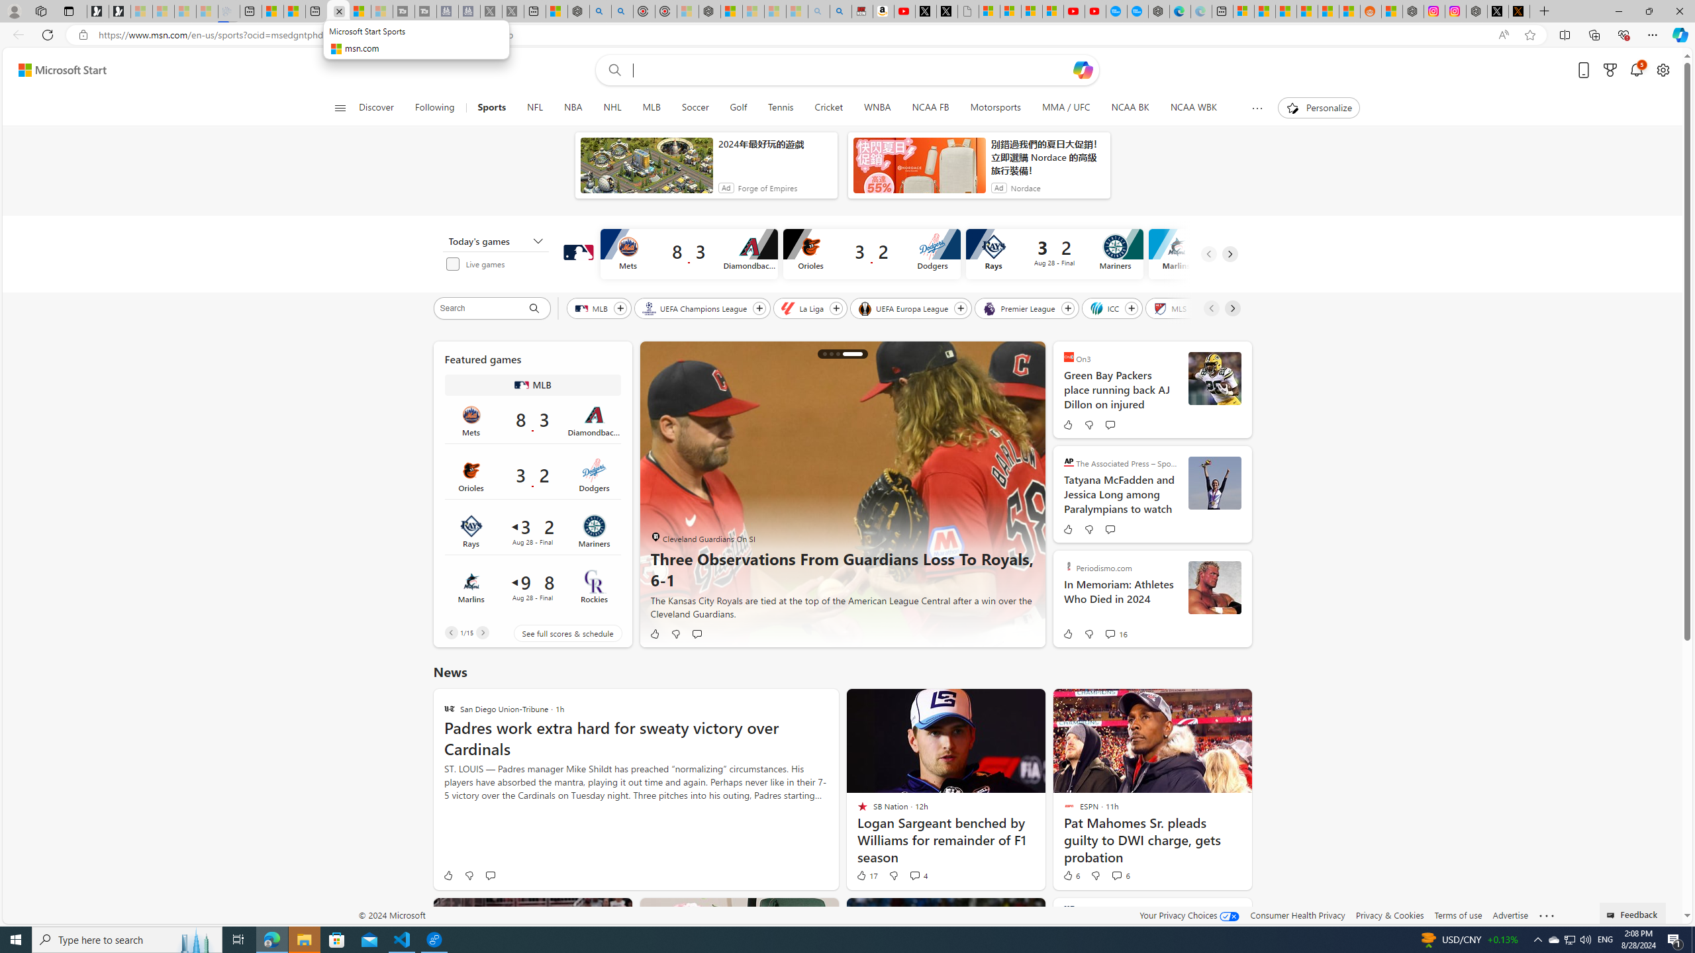 The image size is (1695, 953). What do you see at coordinates (1067, 108) in the screenshot?
I see `MMA / UFC` at bounding box center [1067, 108].